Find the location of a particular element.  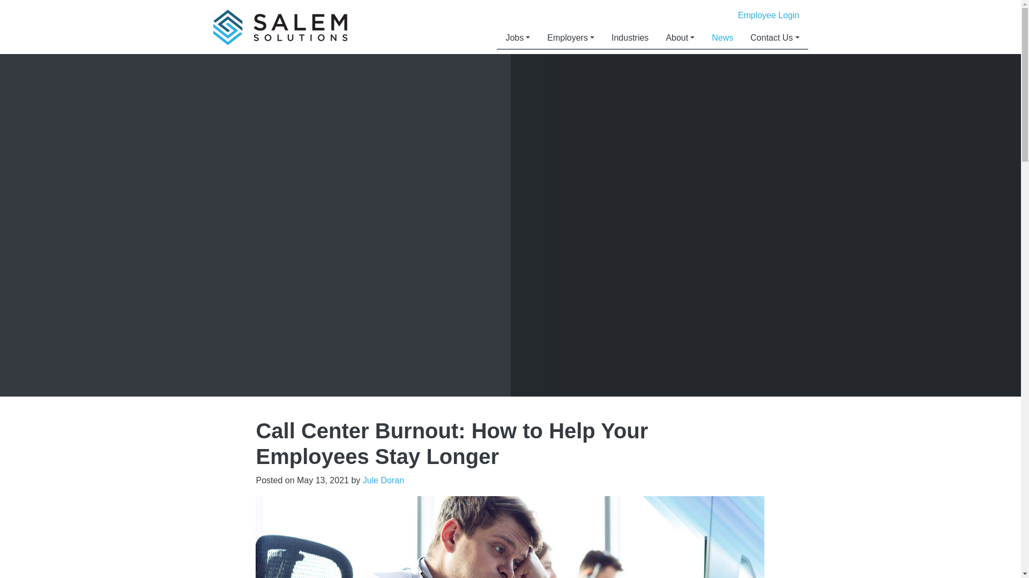

Employers is located at coordinates (570, 37).